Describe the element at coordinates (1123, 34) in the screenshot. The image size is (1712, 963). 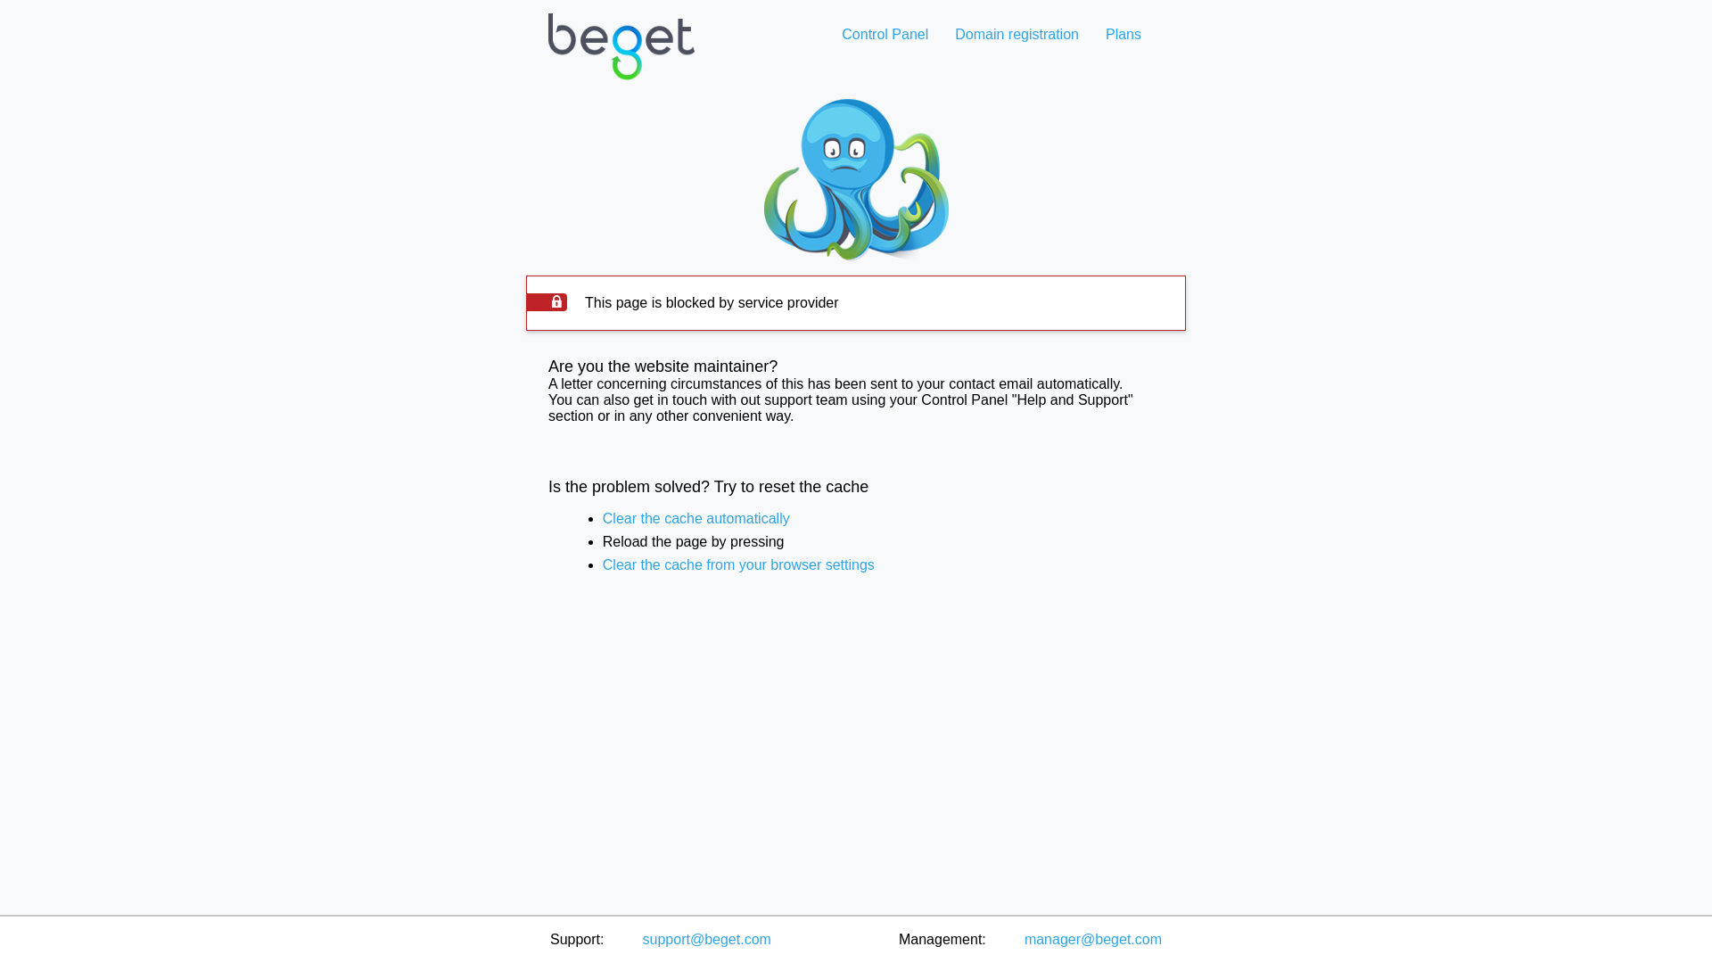
I see `Plans` at that location.